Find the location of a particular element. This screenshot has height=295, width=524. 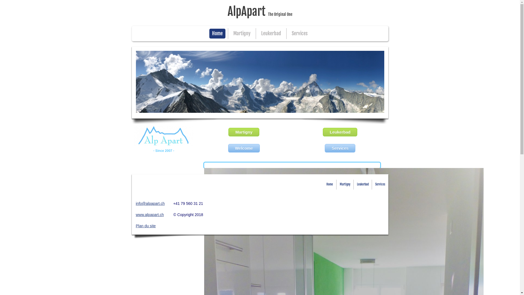

AlpApart The Original One is located at coordinates (260, 13).